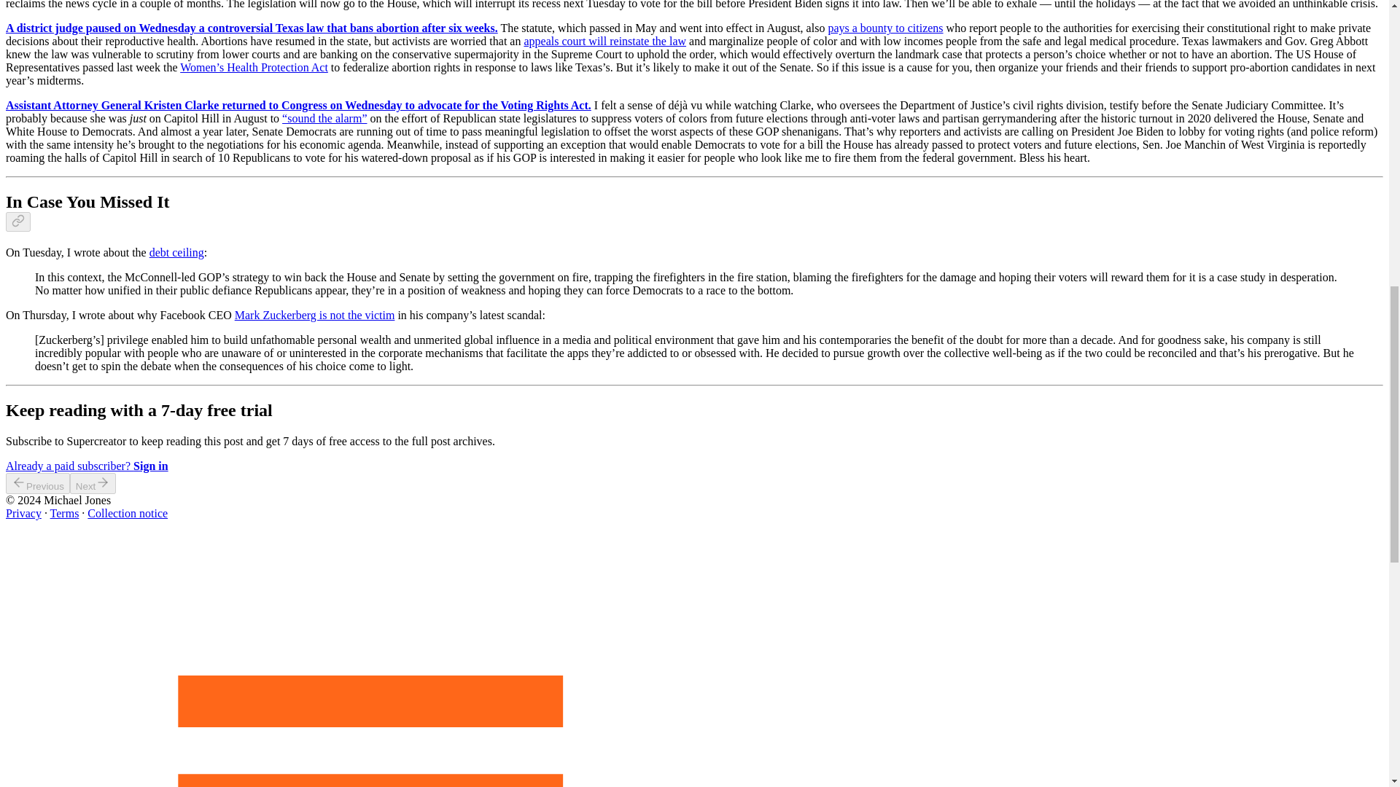  Describe the element at coordinates (604, 41) in the screenshot. I see `appeals court will reinstate the law` at that location.